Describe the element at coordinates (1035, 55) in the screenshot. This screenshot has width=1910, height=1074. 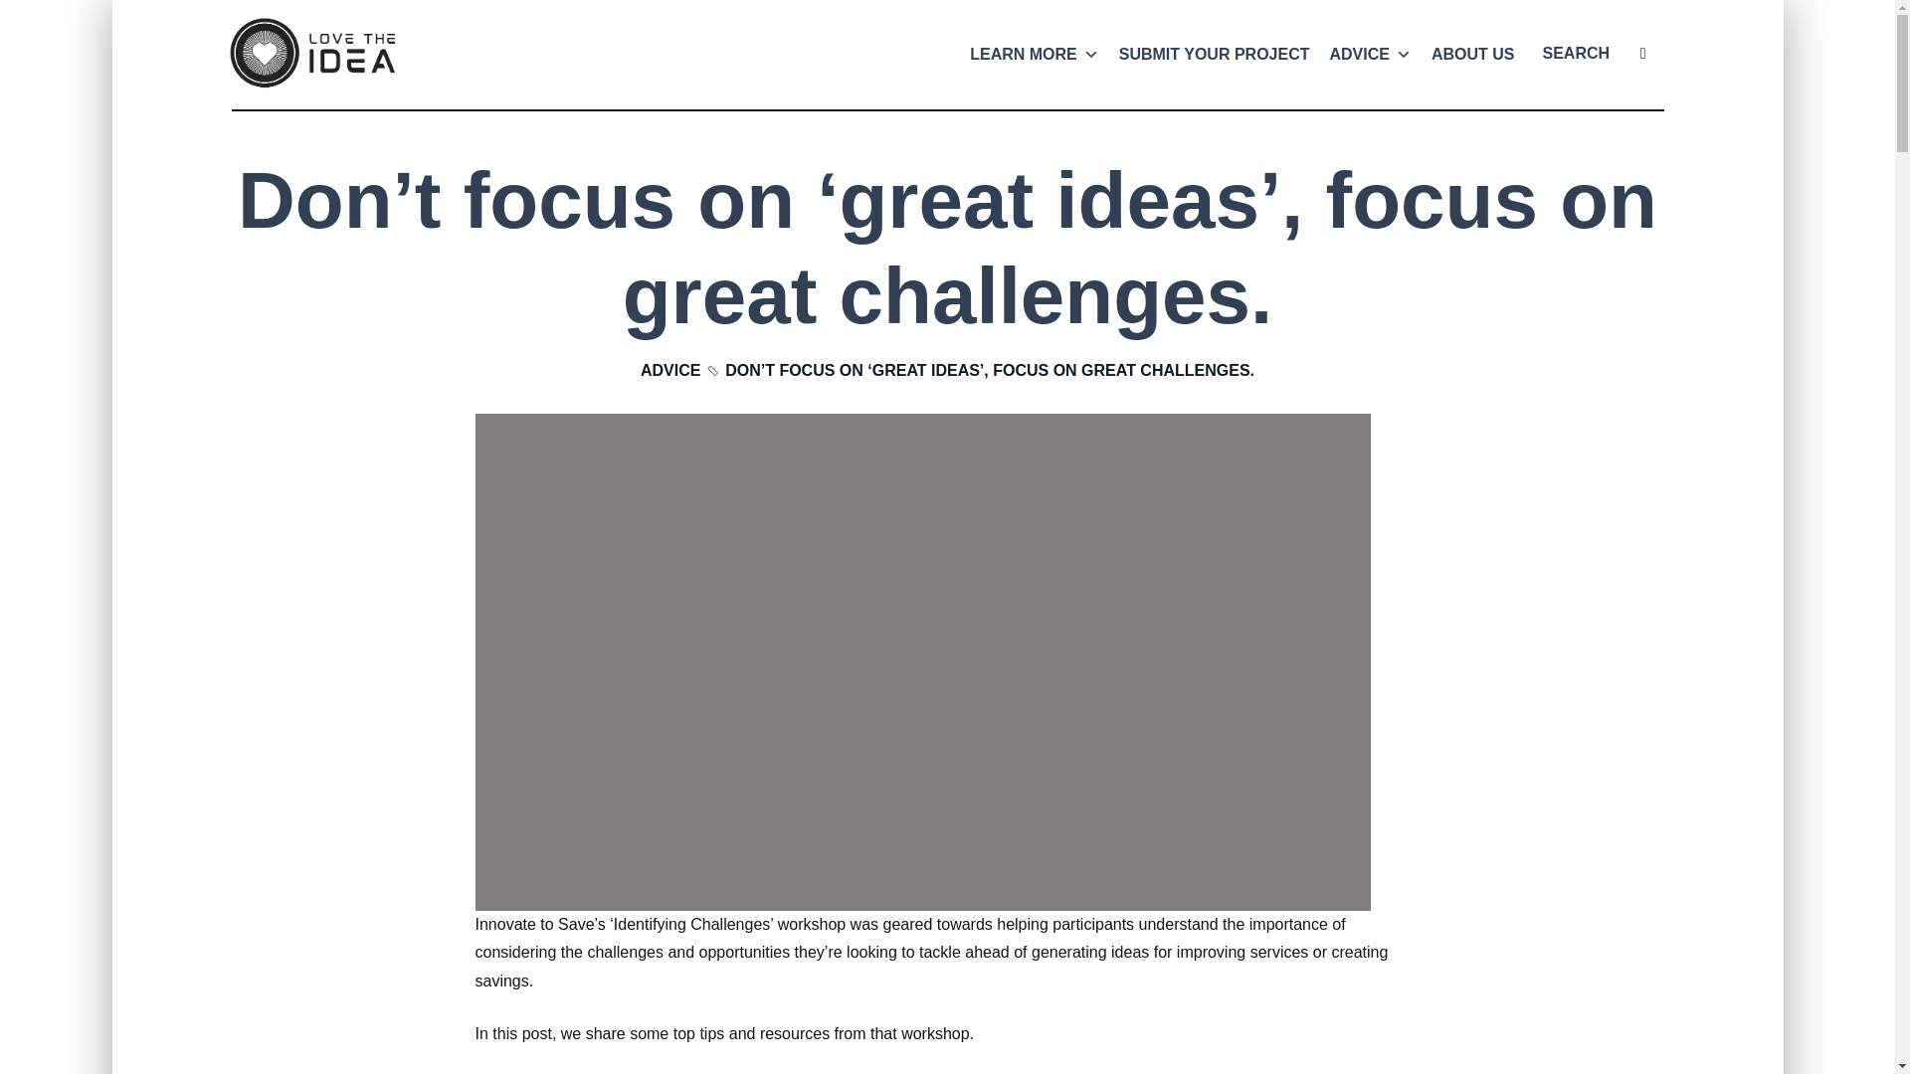
I see `LEARN MORE` at that location.